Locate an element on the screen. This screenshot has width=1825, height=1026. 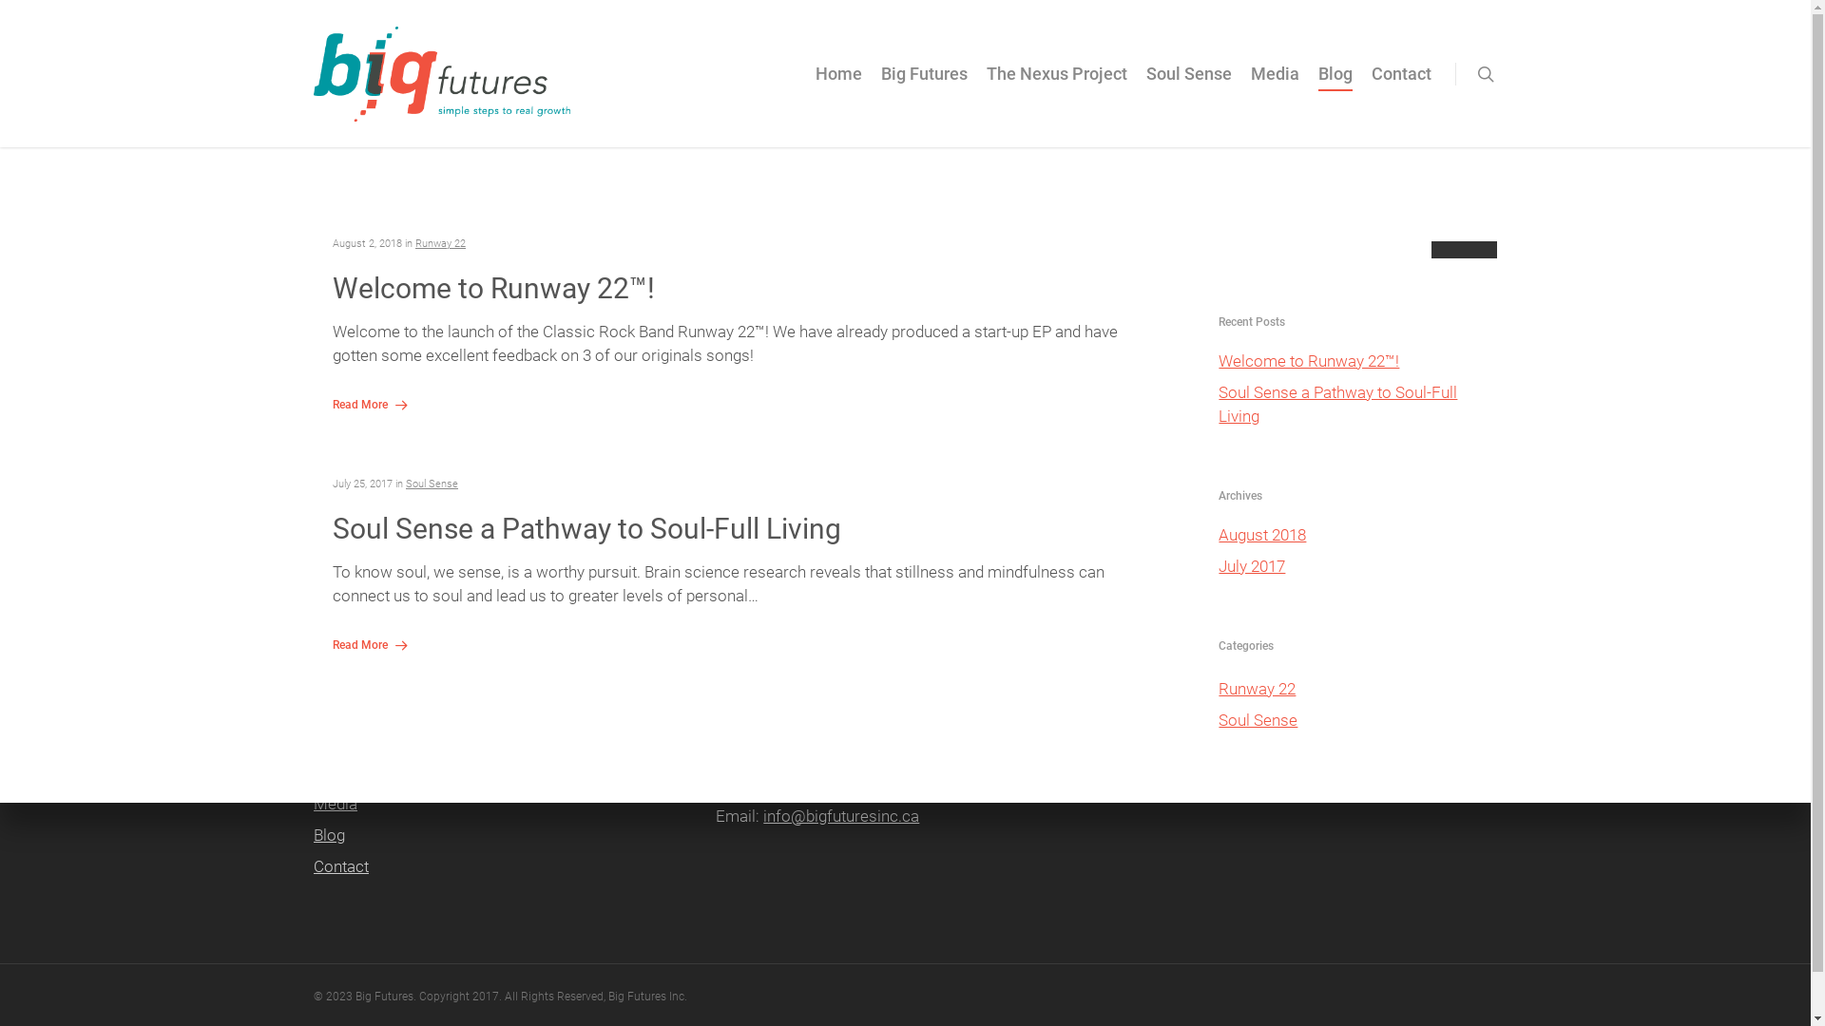
Search is located at coordinates (1470, 673).